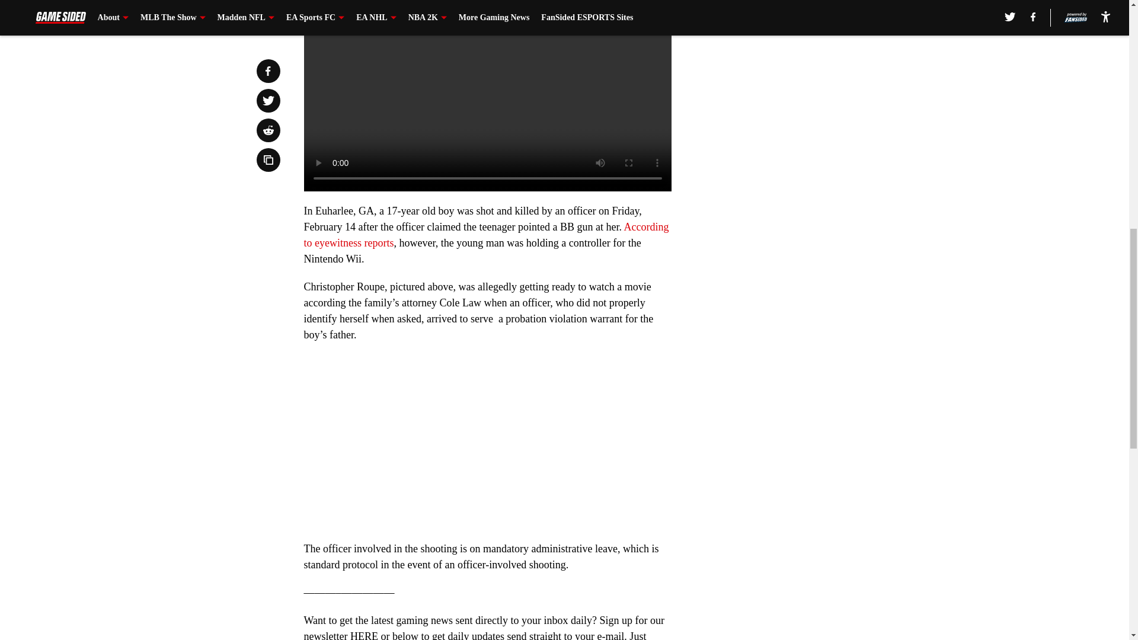  Describe the element at coordinates (819, 66) in the screenshot. I see `3rd party ad content` at that location.